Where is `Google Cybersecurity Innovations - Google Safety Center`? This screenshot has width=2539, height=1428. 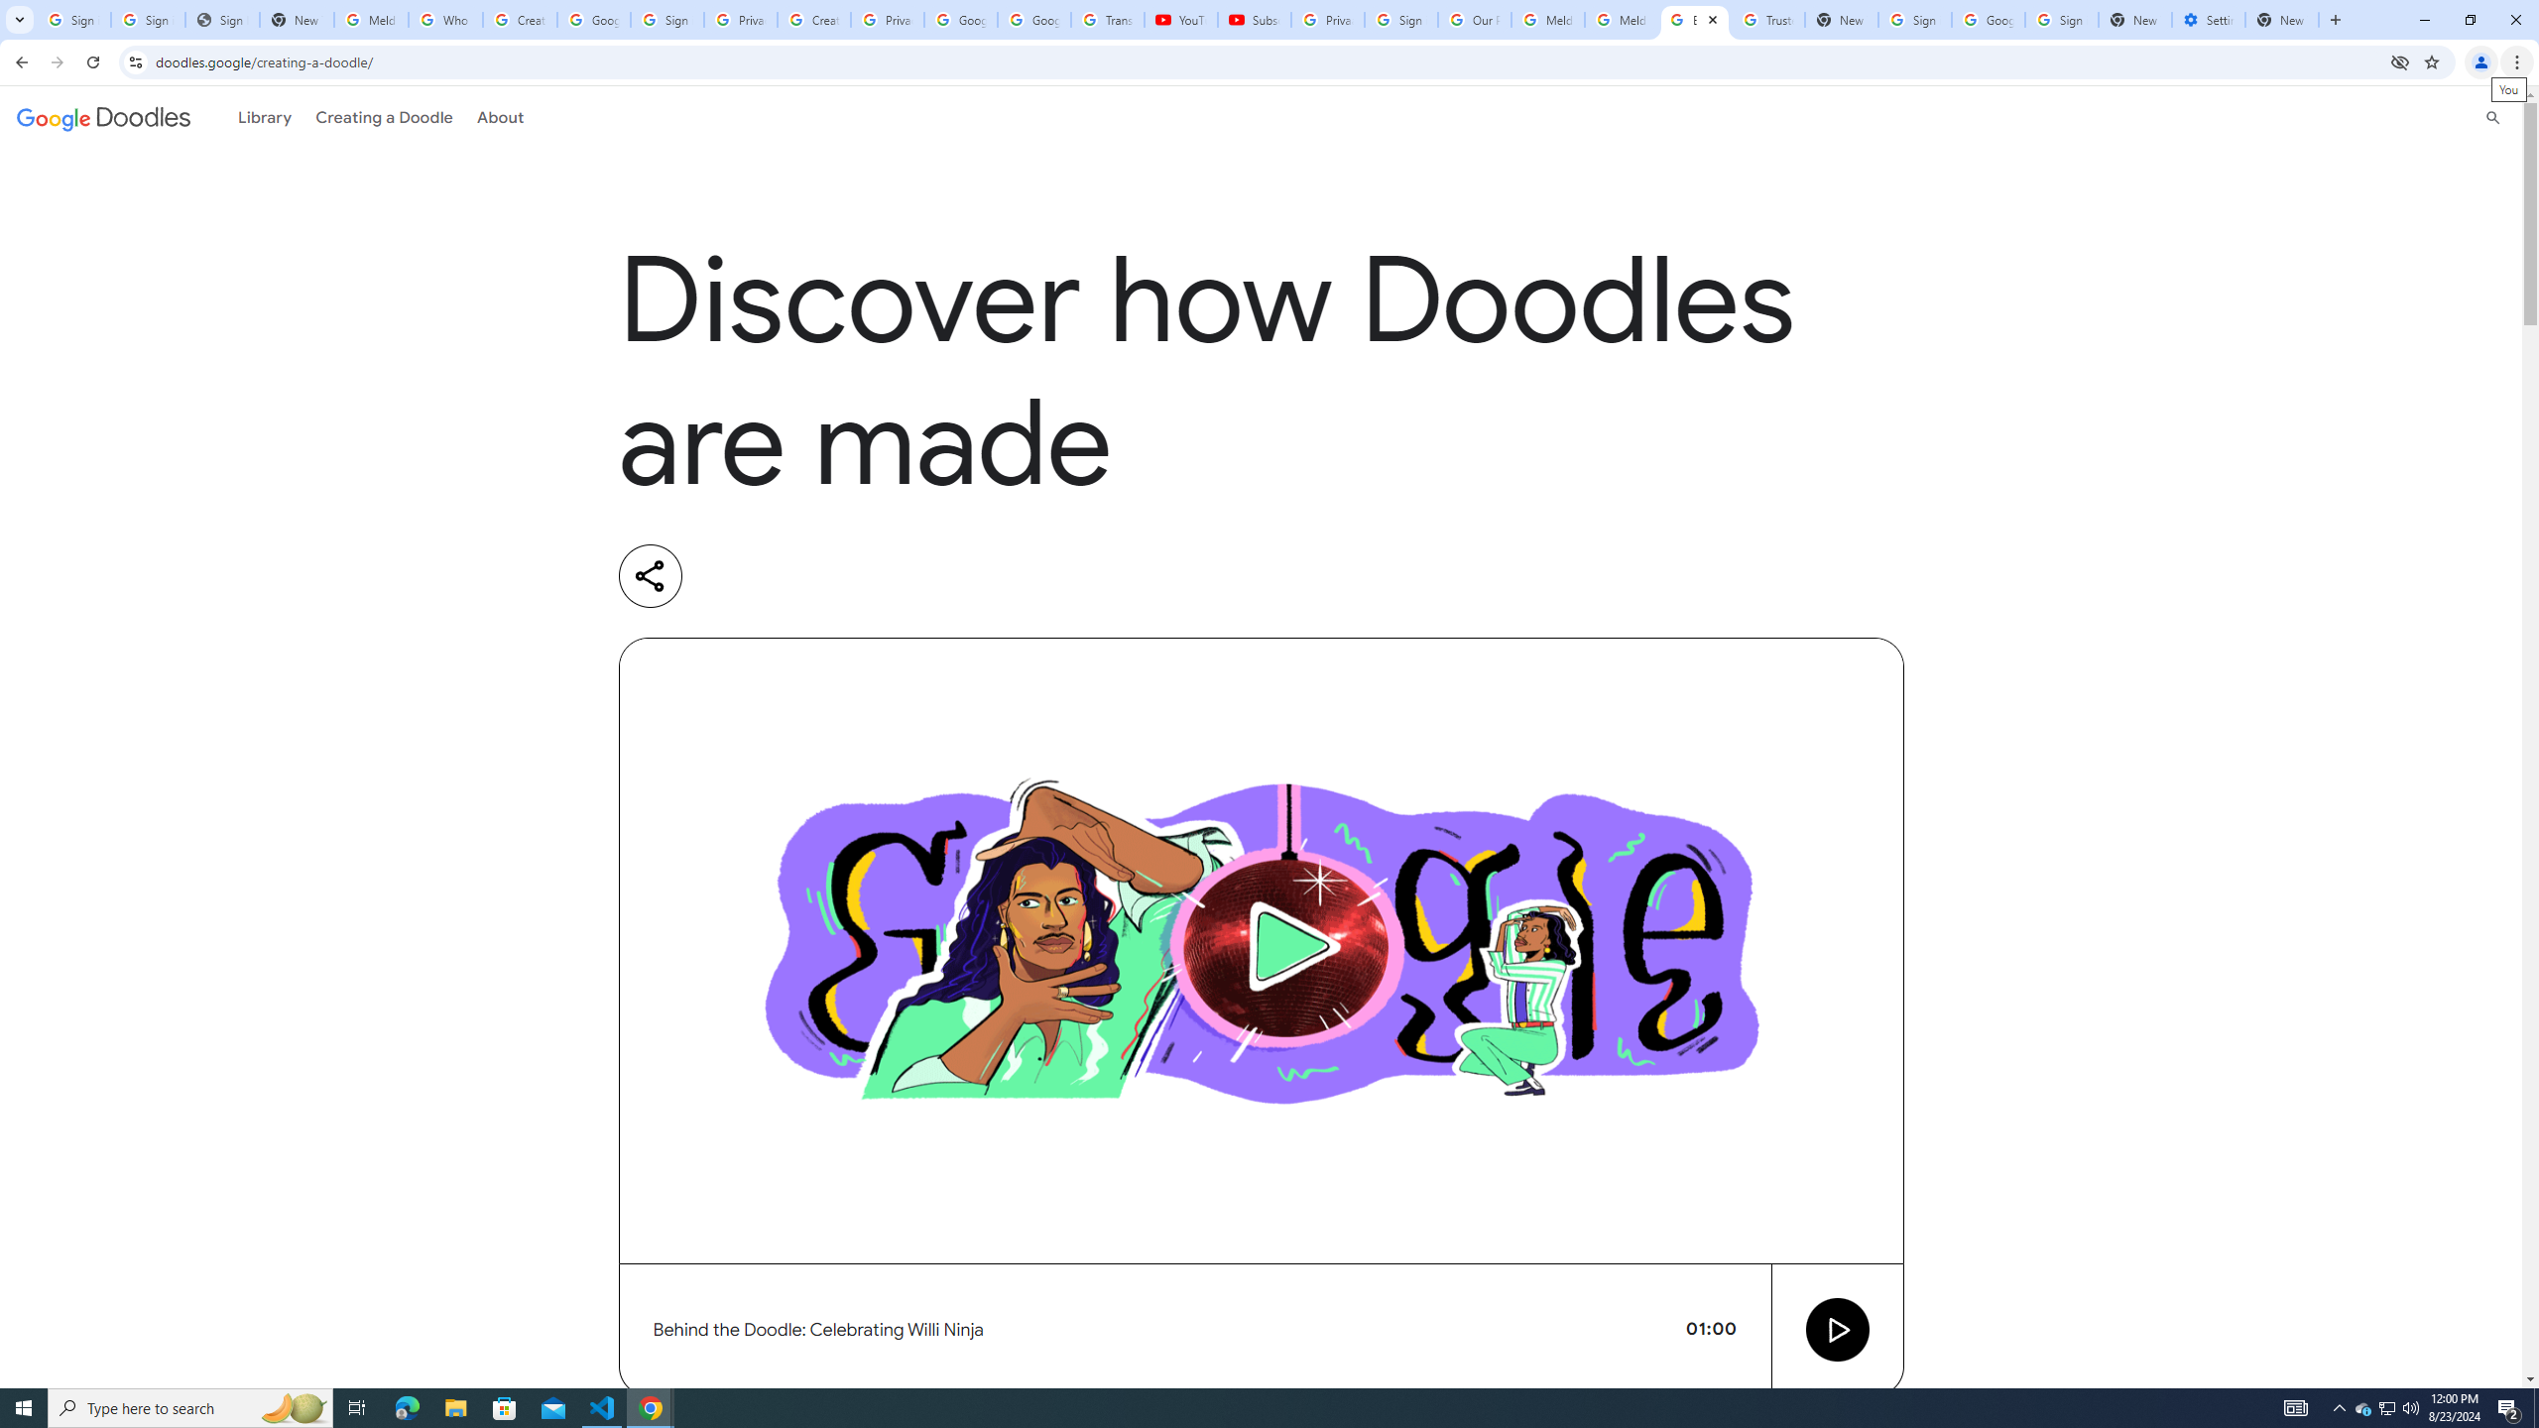 Google Cybersecurity Innovations - Google Safety Center is located at coordinates (1988, 20).